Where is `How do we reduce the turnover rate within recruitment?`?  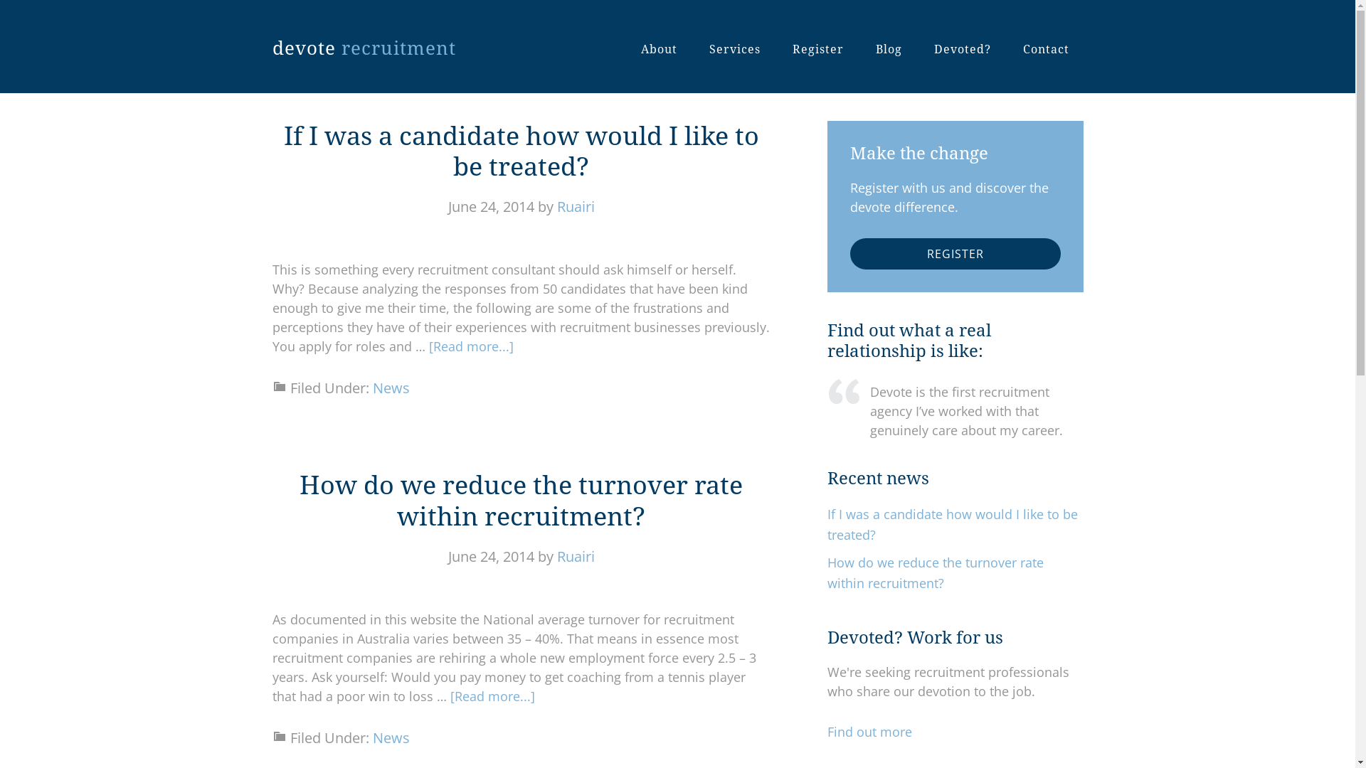 How do we reduce the turnover rate within recruitment? is located at coordinates (935, 573).